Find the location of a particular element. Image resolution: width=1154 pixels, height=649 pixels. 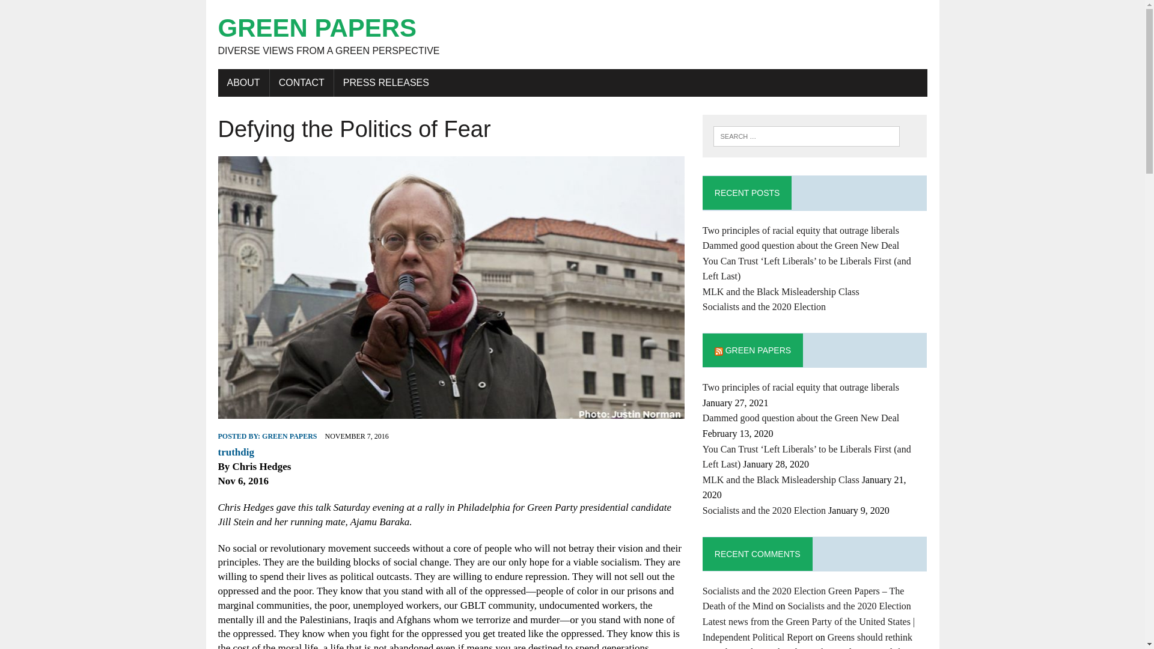

CONTACT is located at coordinates (302, 82).